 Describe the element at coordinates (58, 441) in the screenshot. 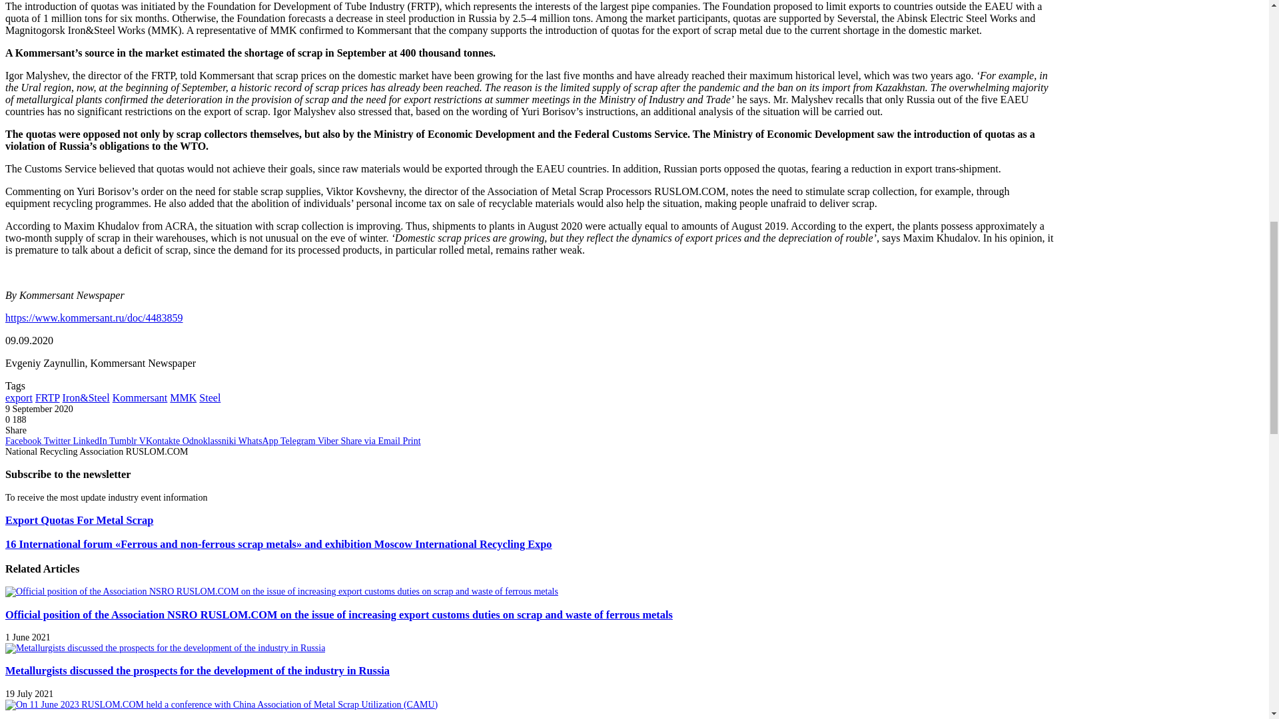

I see `Twitter` at that location.